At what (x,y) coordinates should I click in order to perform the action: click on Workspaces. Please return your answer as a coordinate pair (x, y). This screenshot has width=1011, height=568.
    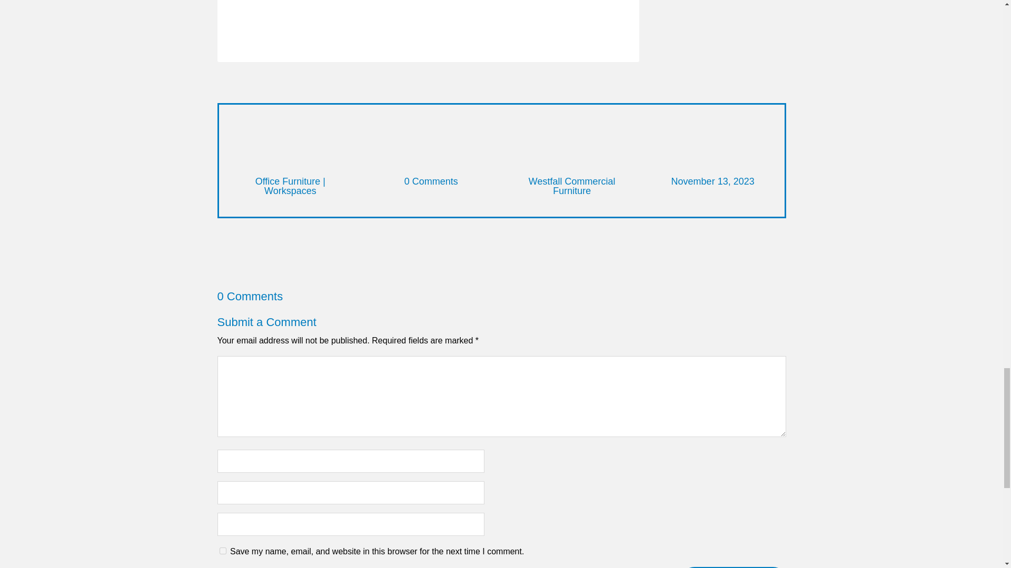
    Looking at the image, I should click on (290, 190).